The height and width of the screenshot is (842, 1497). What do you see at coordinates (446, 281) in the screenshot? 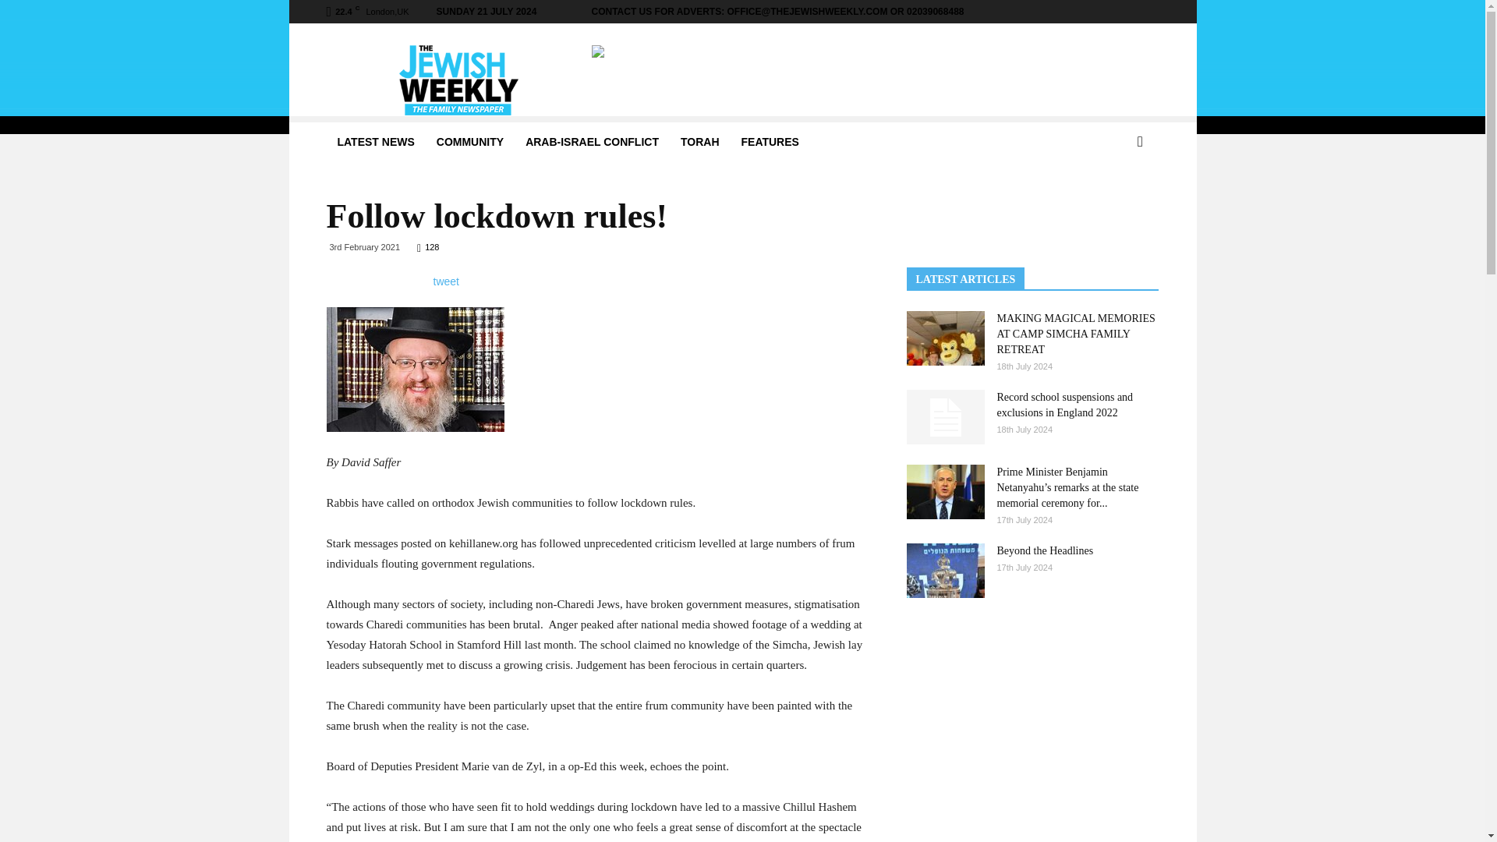
I see `tweet` at bounding box center [446, 281].